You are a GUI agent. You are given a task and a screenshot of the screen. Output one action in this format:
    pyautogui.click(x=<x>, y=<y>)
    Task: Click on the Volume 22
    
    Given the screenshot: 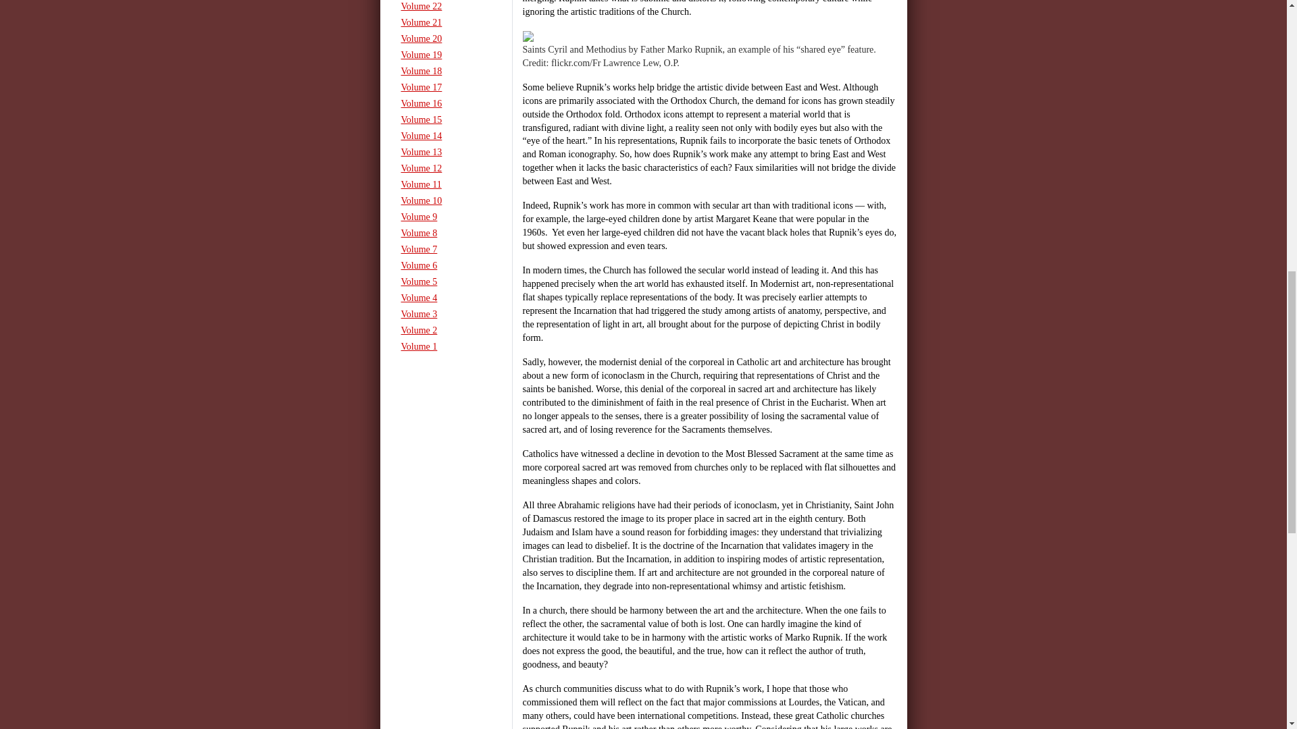 What is the action you would take?
    pyautogui.click(x=446, y=7)
    